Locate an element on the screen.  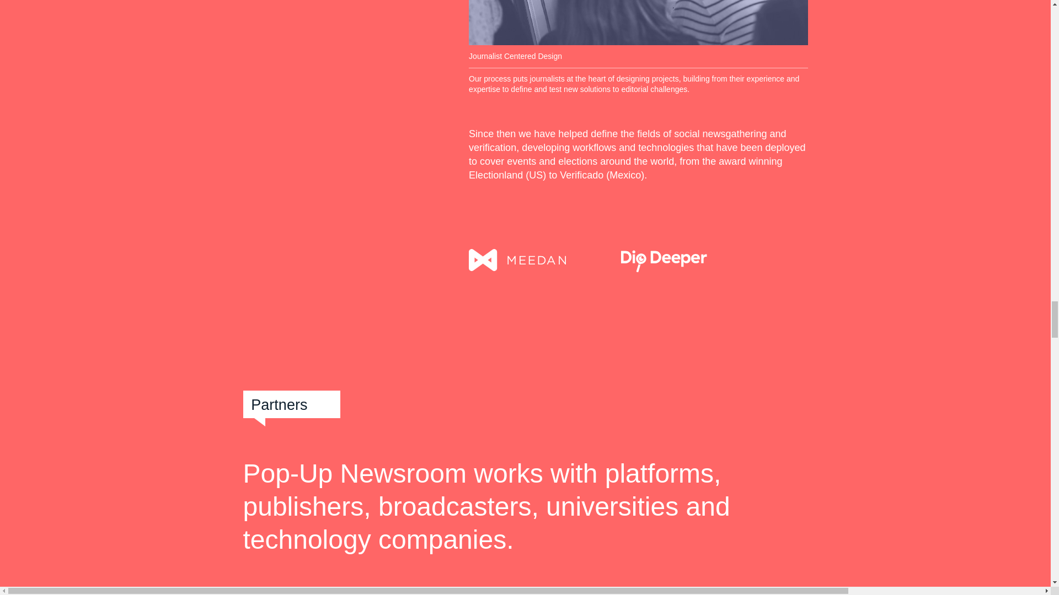
Meedan is located at coordinates (517, 261).